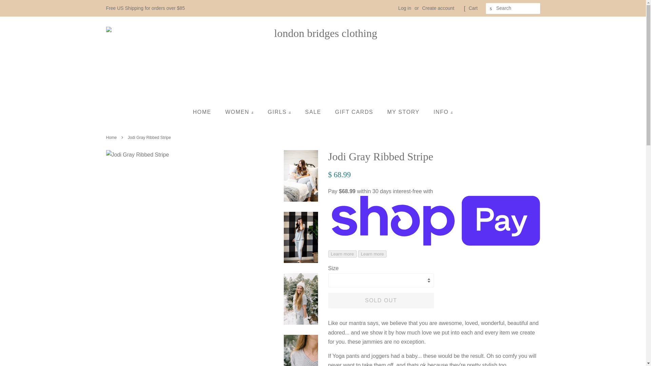 The width and height of the screenshot is (651, 366). I want to click on Back to the frontpage, so click(112, 137).